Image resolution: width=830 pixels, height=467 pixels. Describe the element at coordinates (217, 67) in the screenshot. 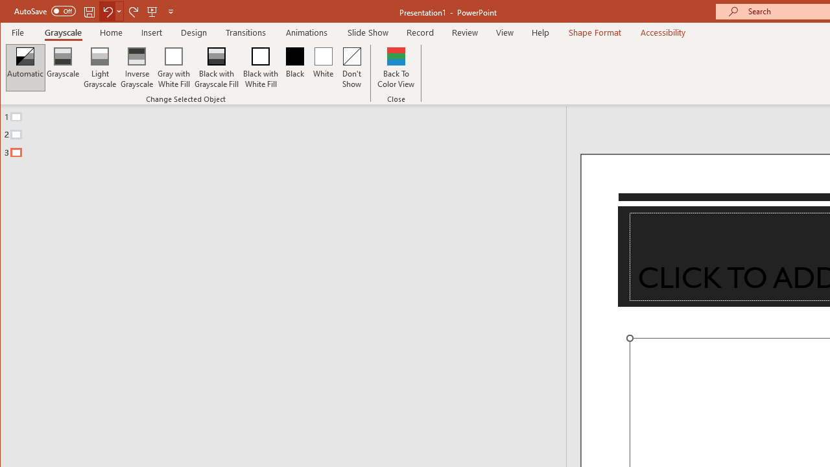

I see `Black with Grayscale Fill` at that location.